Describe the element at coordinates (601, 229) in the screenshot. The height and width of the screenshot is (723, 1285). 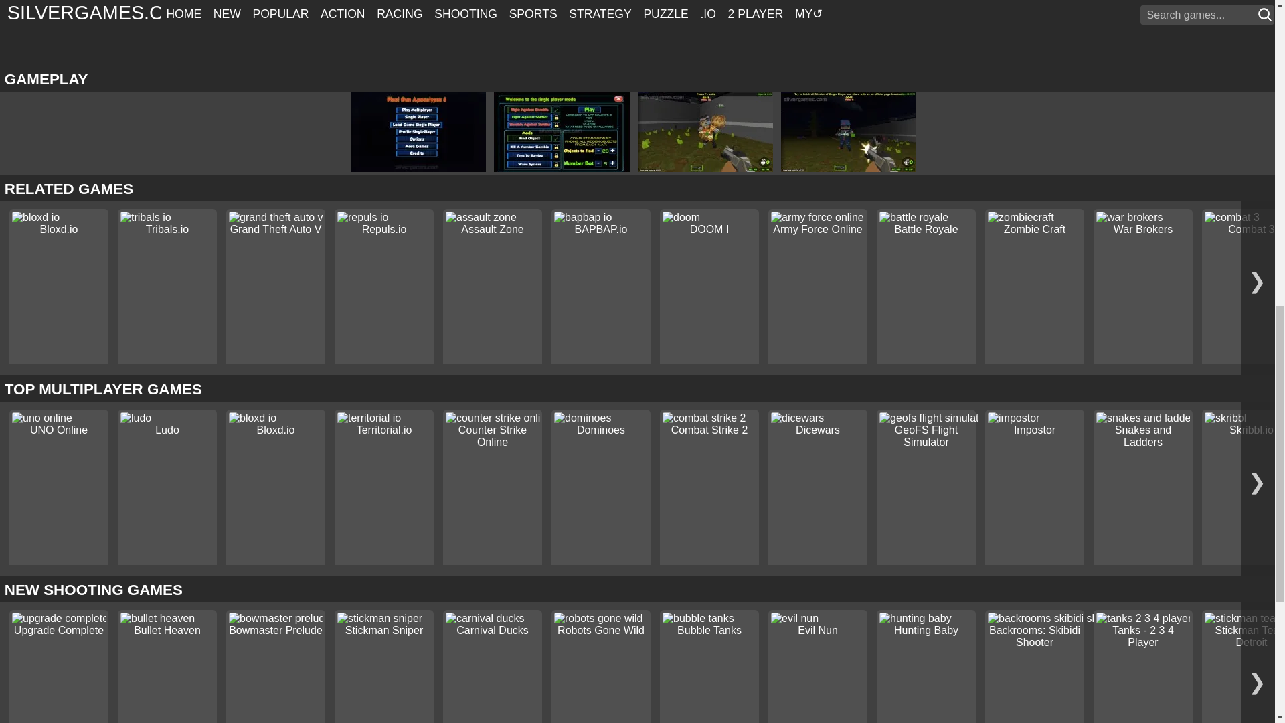
I see `BAPBAP.io` at that location.